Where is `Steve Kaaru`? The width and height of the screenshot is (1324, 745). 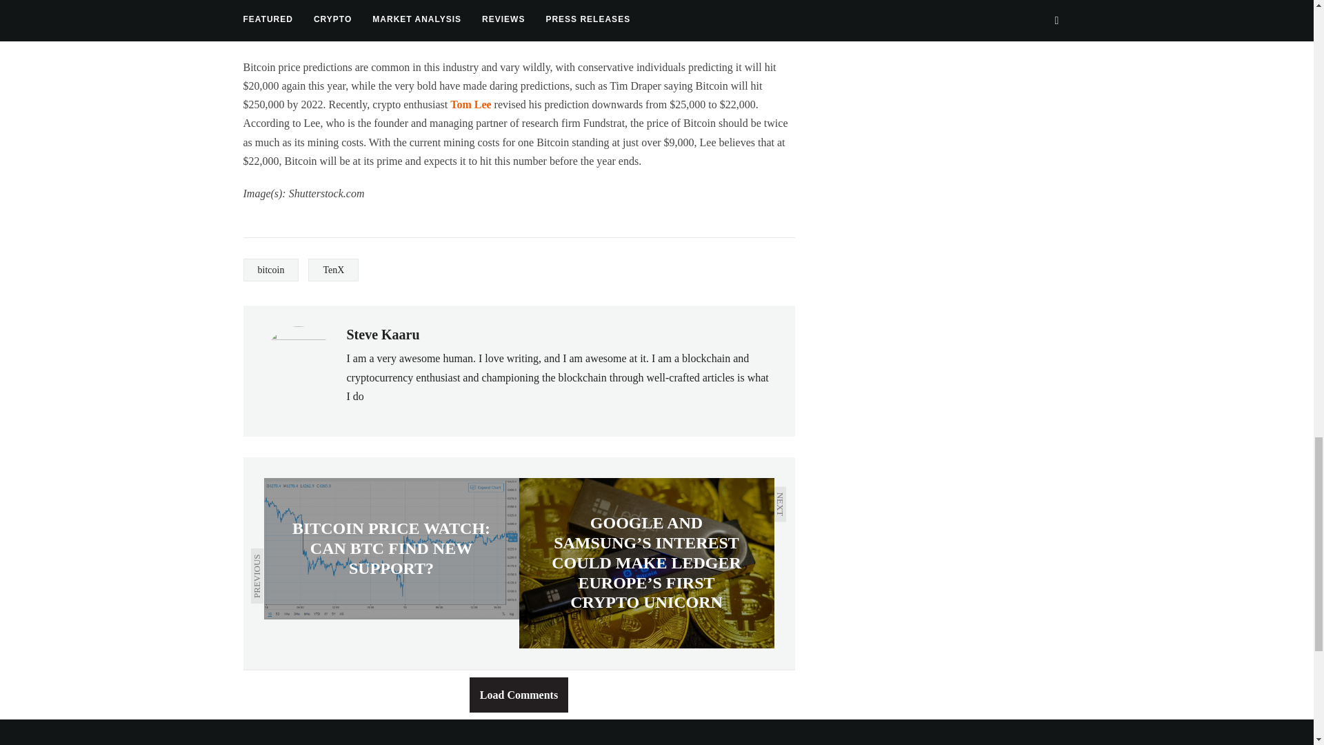 Steve Kaaru is located at coordinates (382, 334).